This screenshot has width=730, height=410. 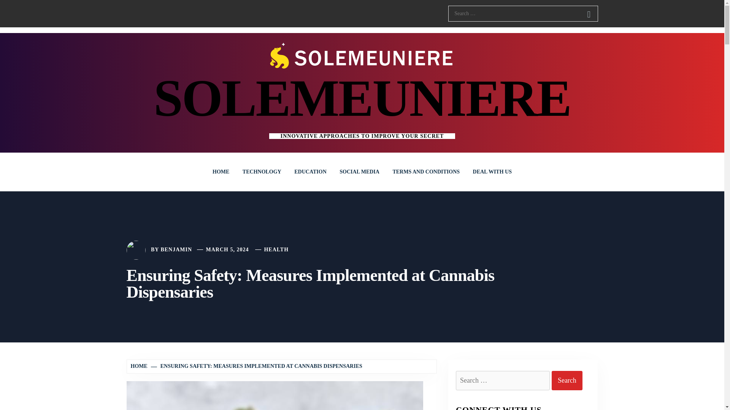 I want to click on Search, so click(x=589, y=14).